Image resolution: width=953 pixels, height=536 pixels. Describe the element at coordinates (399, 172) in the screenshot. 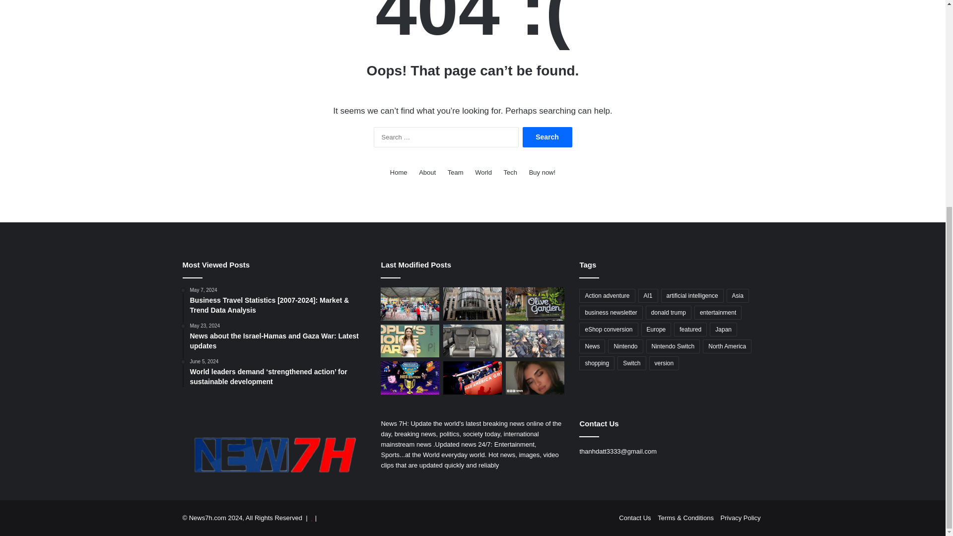

I see `Home` at that location.